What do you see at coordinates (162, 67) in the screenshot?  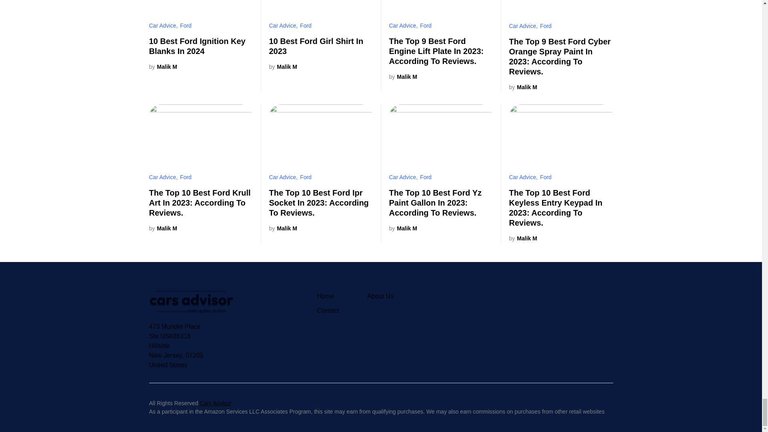 I see `View all posts by Malik M` at bounding box center [162, 67].